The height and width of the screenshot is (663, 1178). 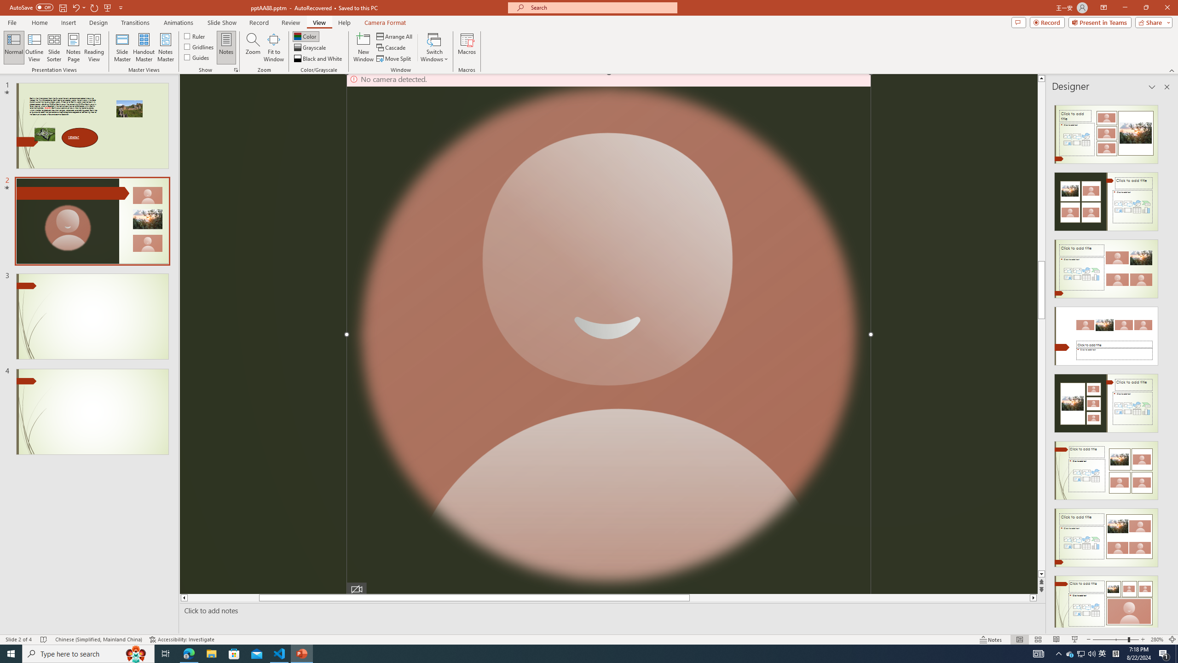 I want to click on Redo, so click(x=95, y=7).